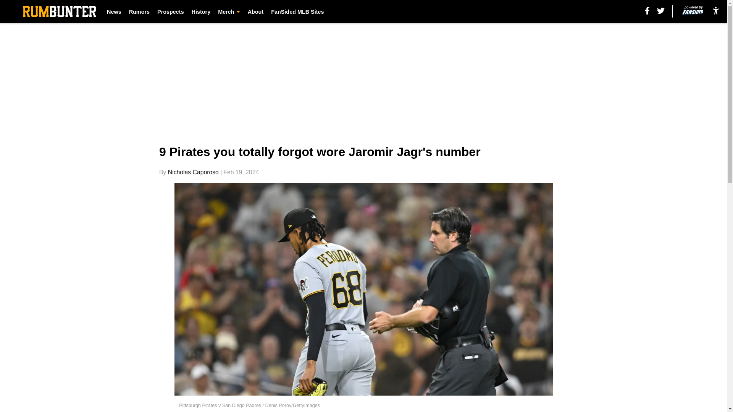 This screenshot has height=412, width=733. Describe the element at coordinates (193, 172) in the screenshot. I see `Nicholas Caporoso` at that location.